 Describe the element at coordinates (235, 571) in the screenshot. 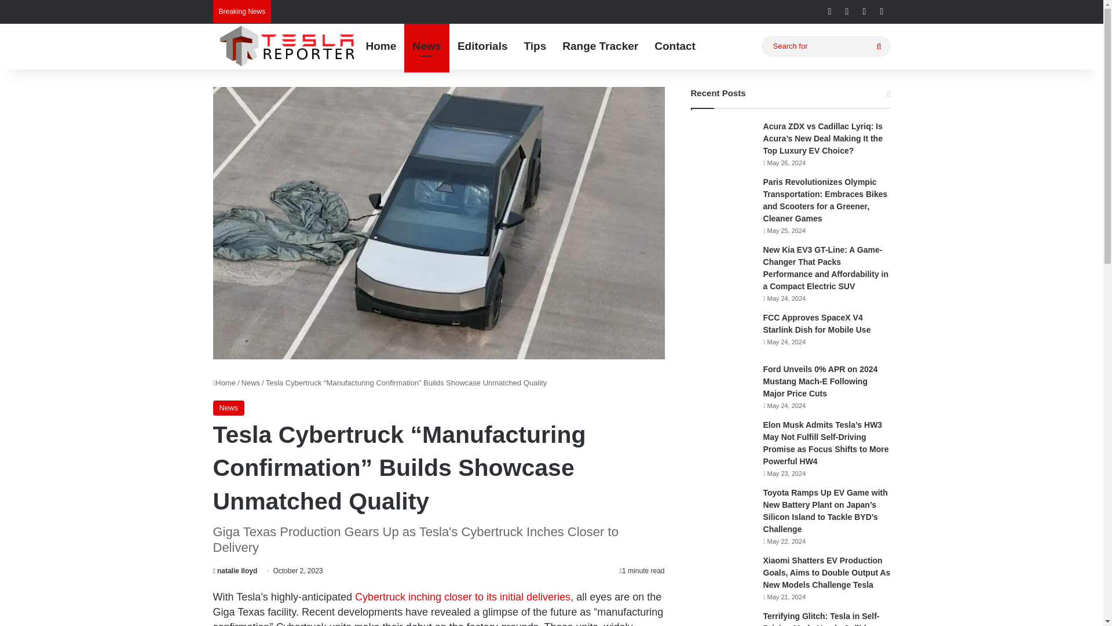

I see `natalie lloyd` at that location.